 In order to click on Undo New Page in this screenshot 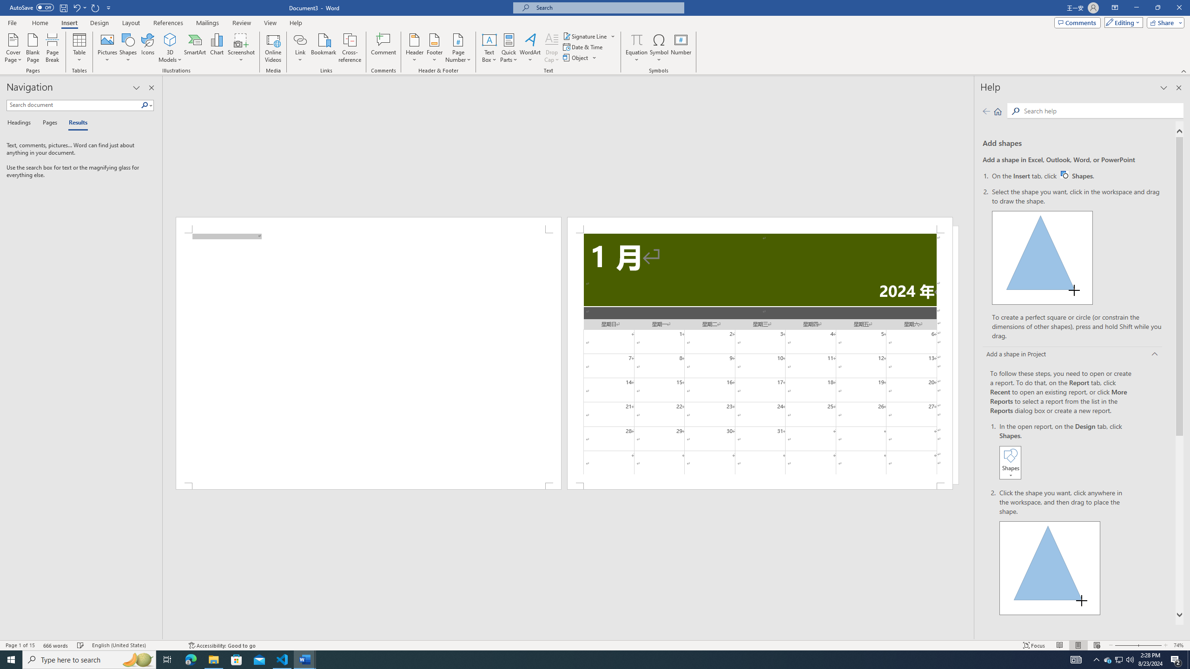, I will do `click(79, 7)`.